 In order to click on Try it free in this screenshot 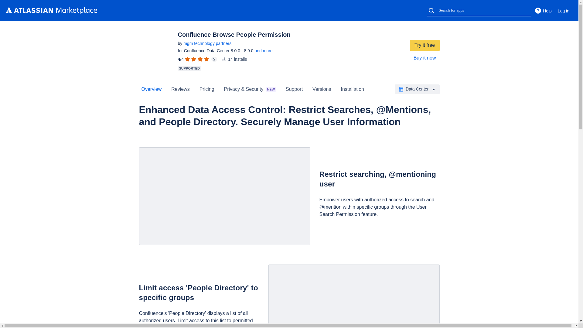, I will do `click(424, 45)`.